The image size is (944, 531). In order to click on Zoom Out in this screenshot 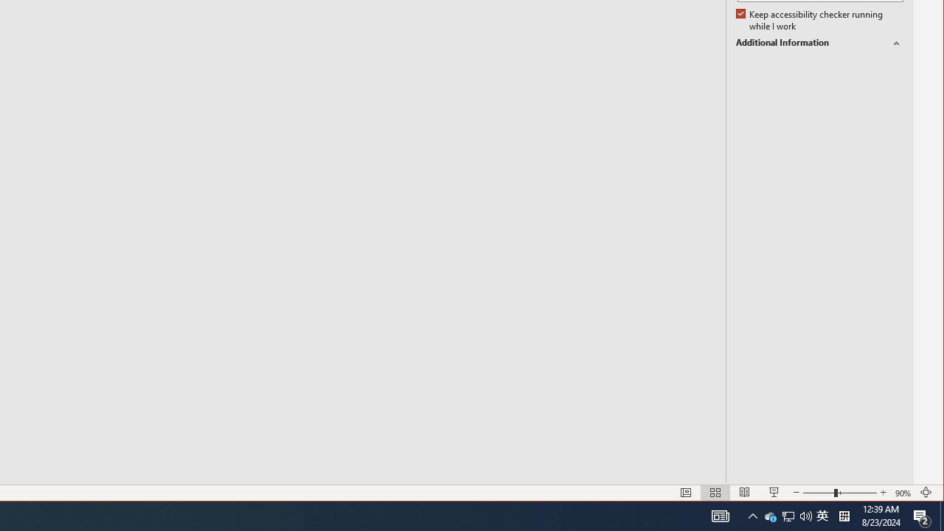, I will do `click(819, 493)`.